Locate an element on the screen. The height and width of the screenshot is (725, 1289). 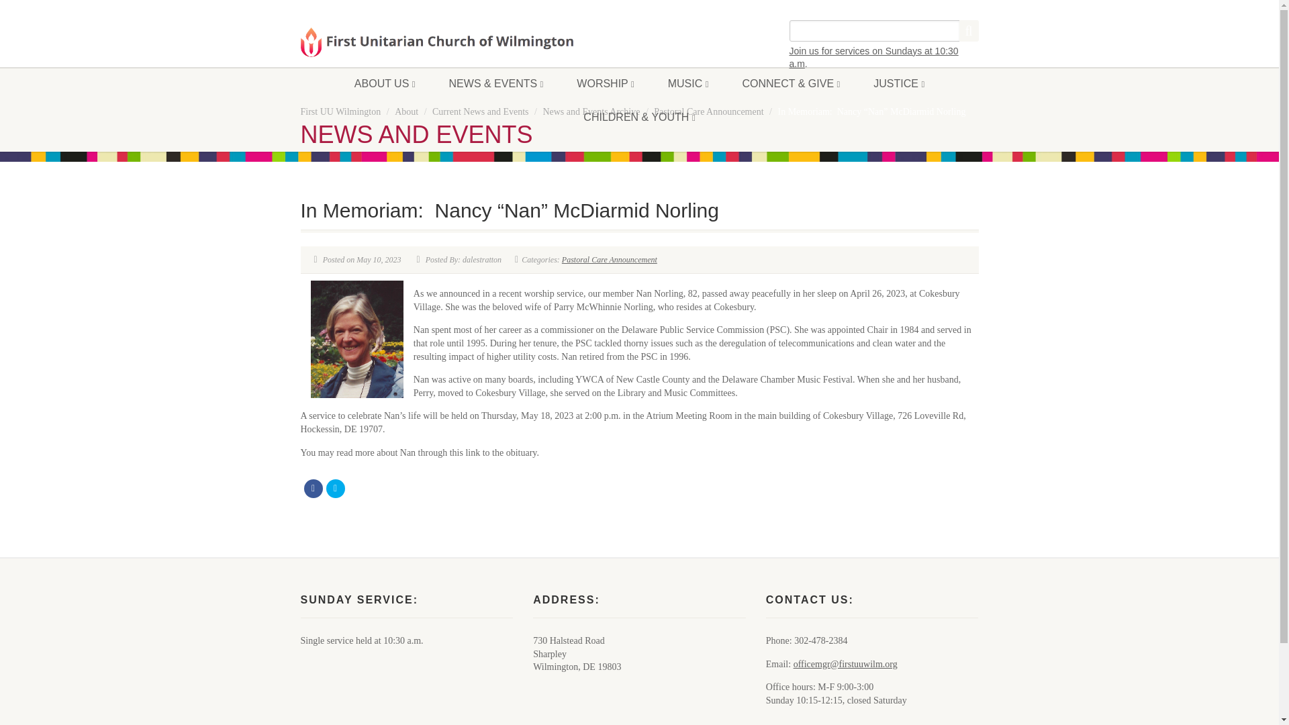
Tweet is located at coordinates (336, 488).